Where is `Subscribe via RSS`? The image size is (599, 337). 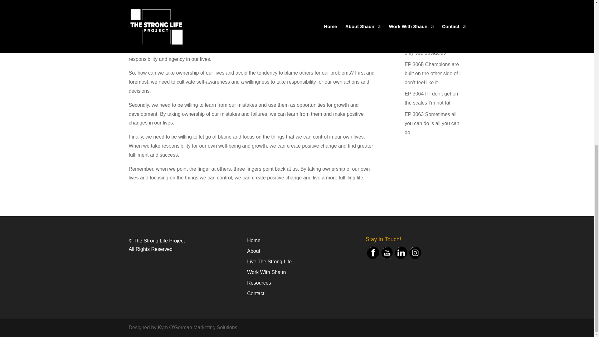 Subscribe via RSS is located at coordinates (159, 27).